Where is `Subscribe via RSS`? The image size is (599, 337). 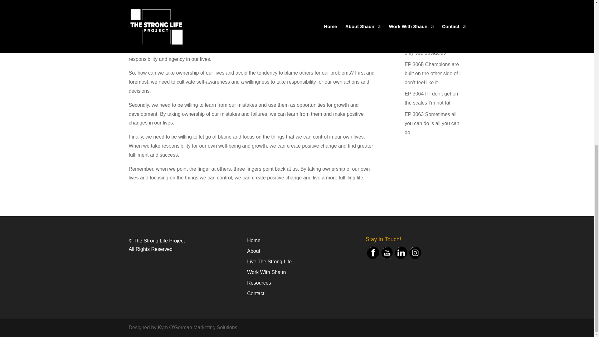 Subscribe via RSS is located at coordinates (159, 27).